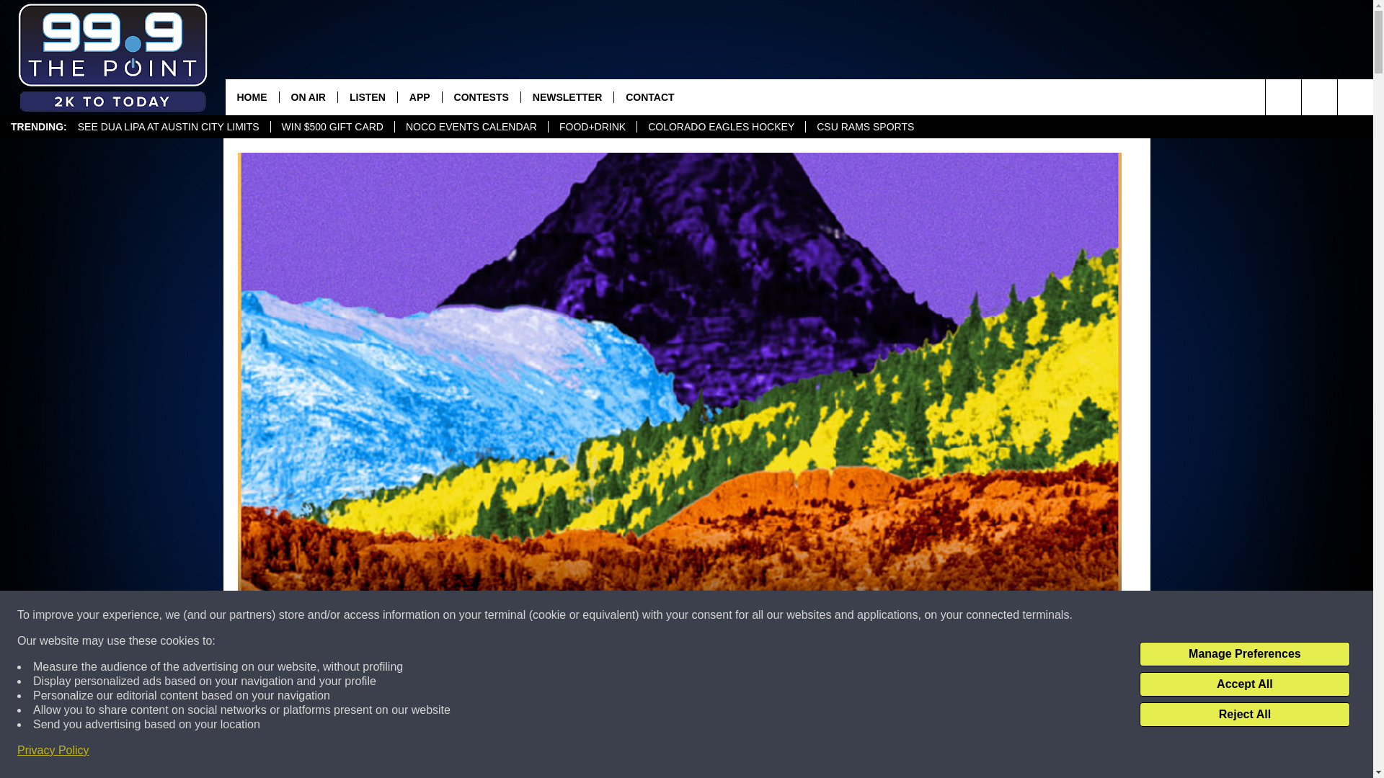  What do you see at coordinates (420, 97) in the screenshot?
I see `APP` at bounding box center [420, 97].